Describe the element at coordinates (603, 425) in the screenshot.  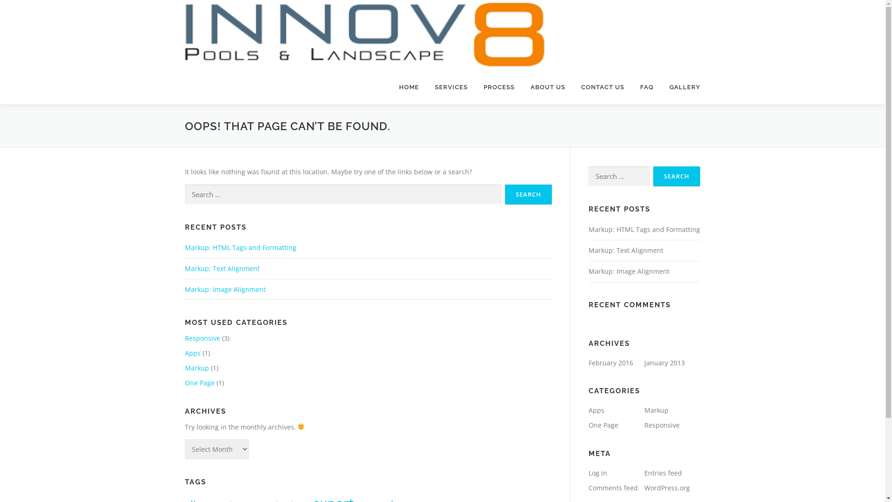
I see `One Page` at that location.